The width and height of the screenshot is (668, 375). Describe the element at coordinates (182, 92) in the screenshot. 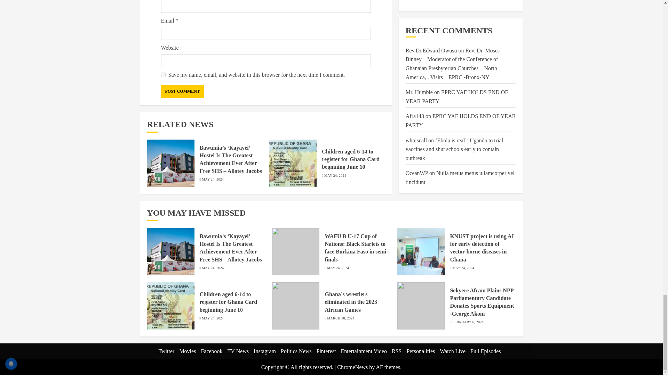

I see `Post Comment` at that location.